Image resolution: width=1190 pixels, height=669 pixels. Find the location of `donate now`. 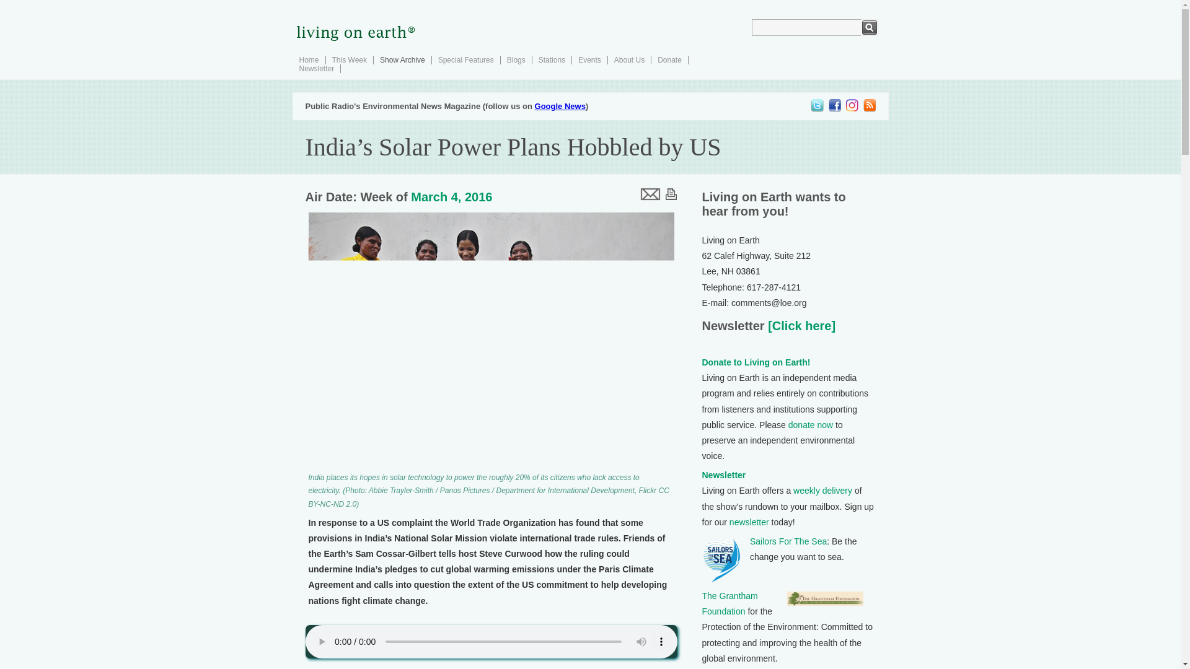

donate now is located at coordinates (811, 425).